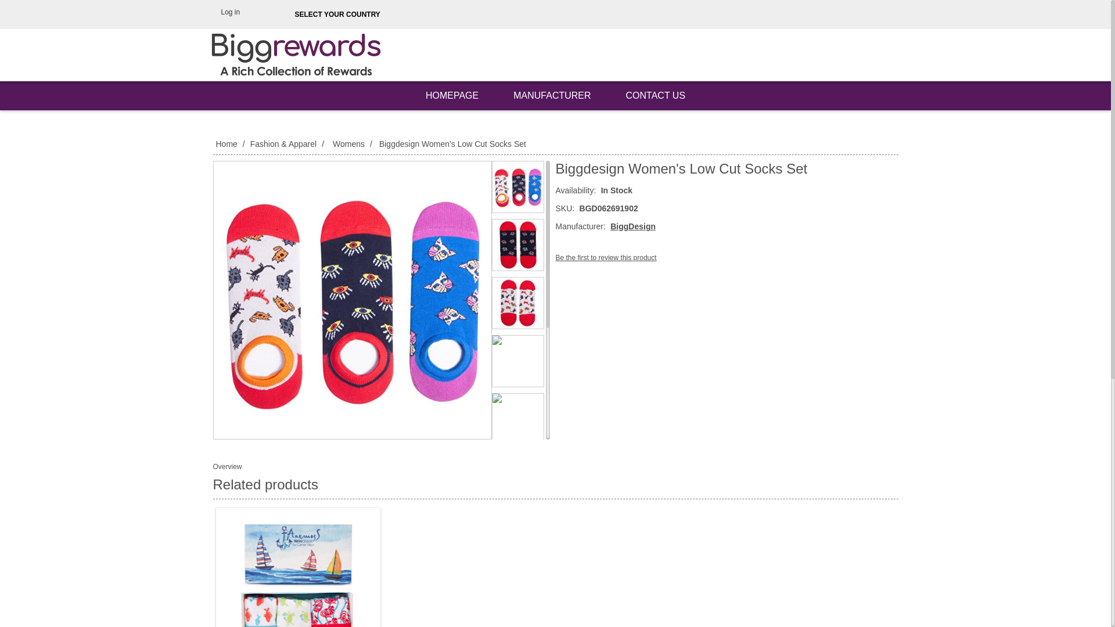  Describe the element at coordinates (518, 593) in the screenshot. I see `media.product.imagelinktitleformat.details` at that location.